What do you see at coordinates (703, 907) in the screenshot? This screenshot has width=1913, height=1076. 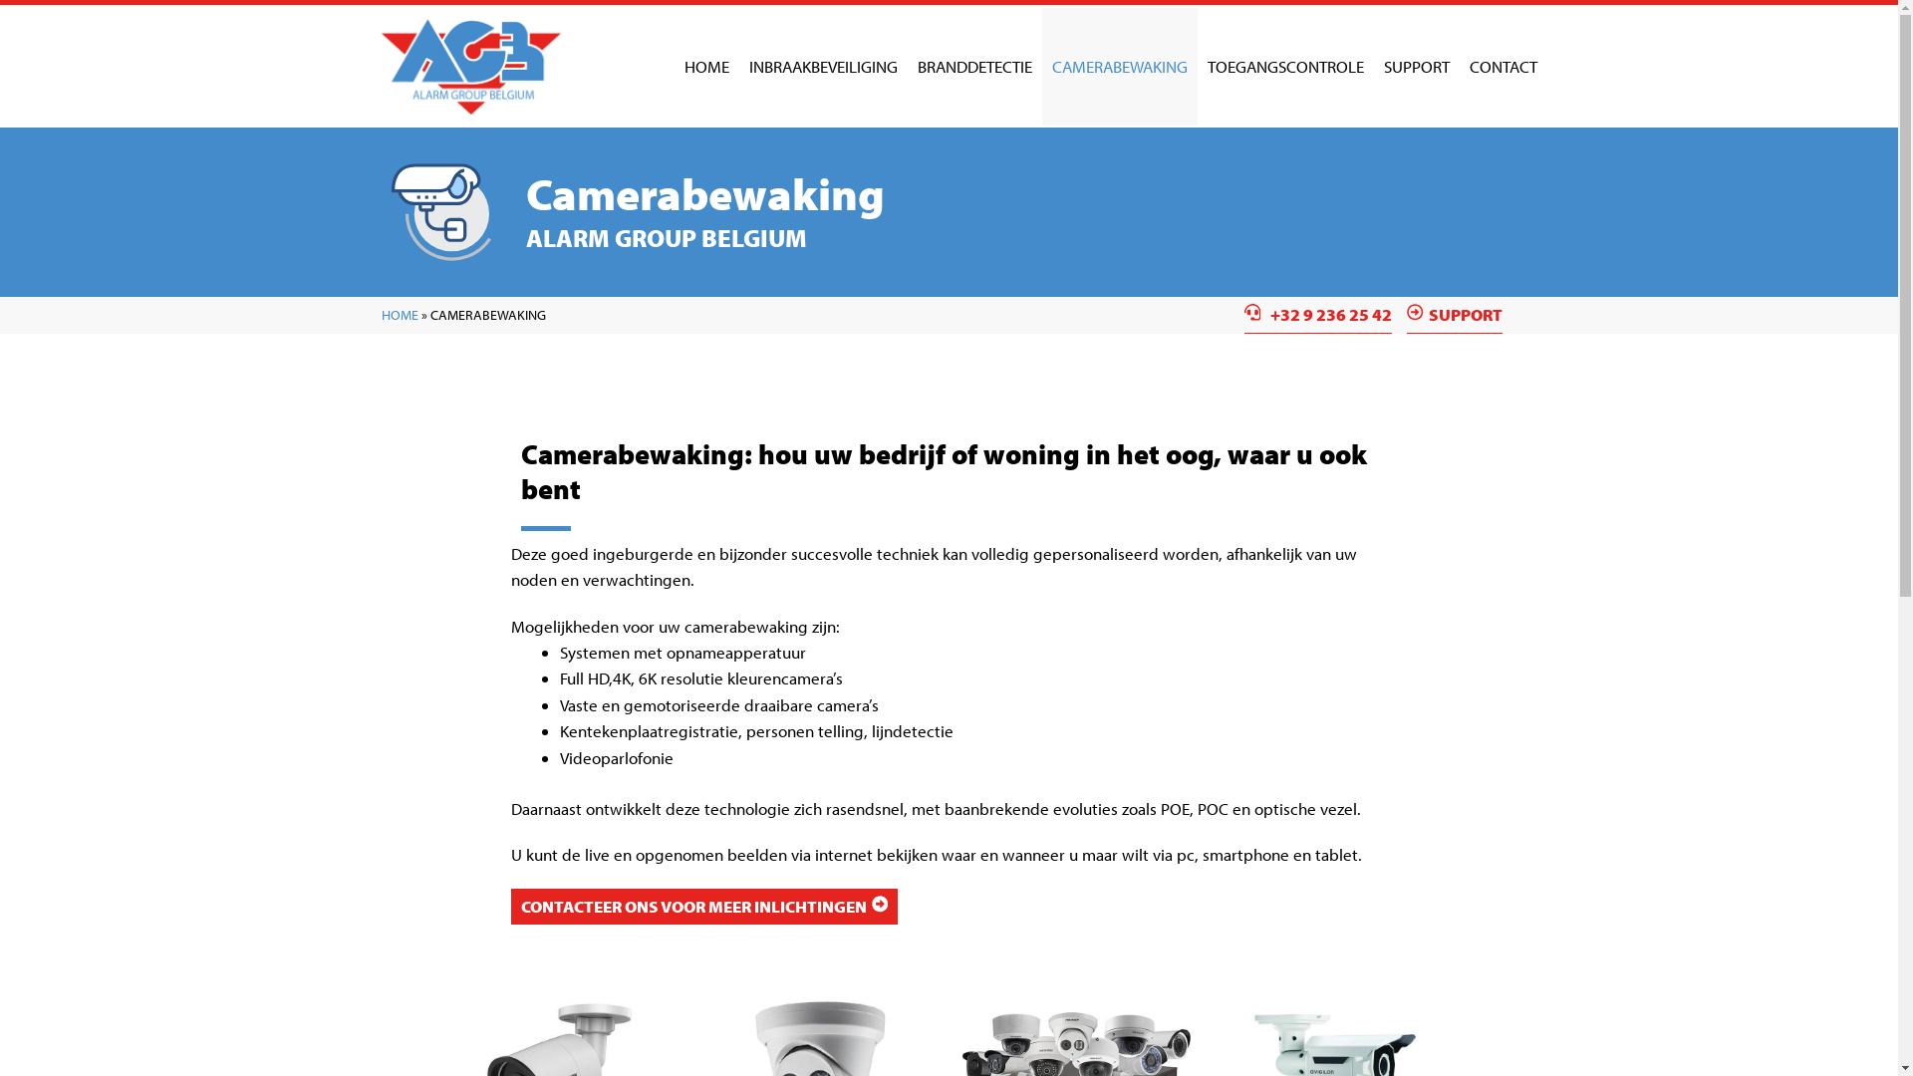 I see `CONTACTEER ONS VOOR MEER INLICHTINGEN` at bounding box center [703, 907].